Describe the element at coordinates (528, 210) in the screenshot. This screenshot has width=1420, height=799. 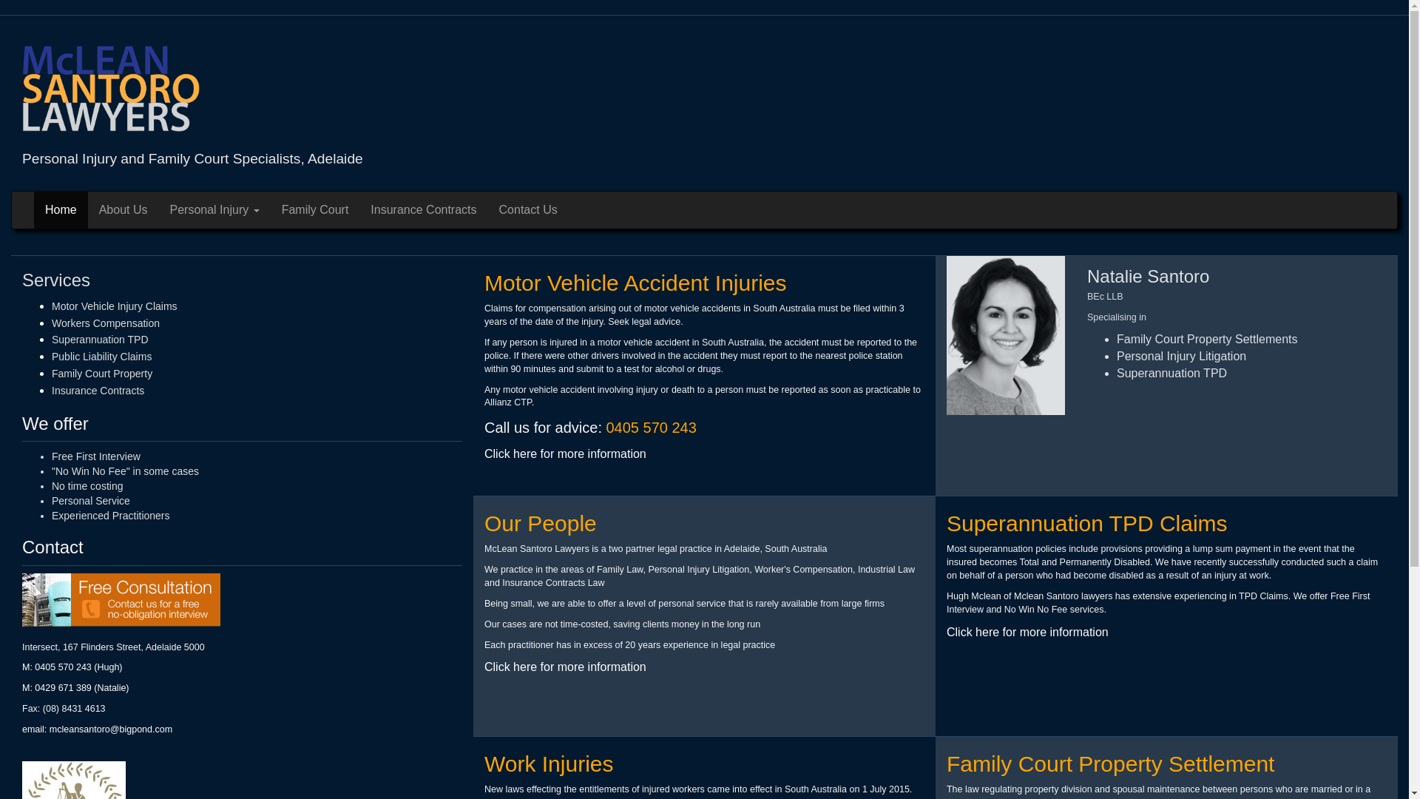
I see `Contact Us` at that location.